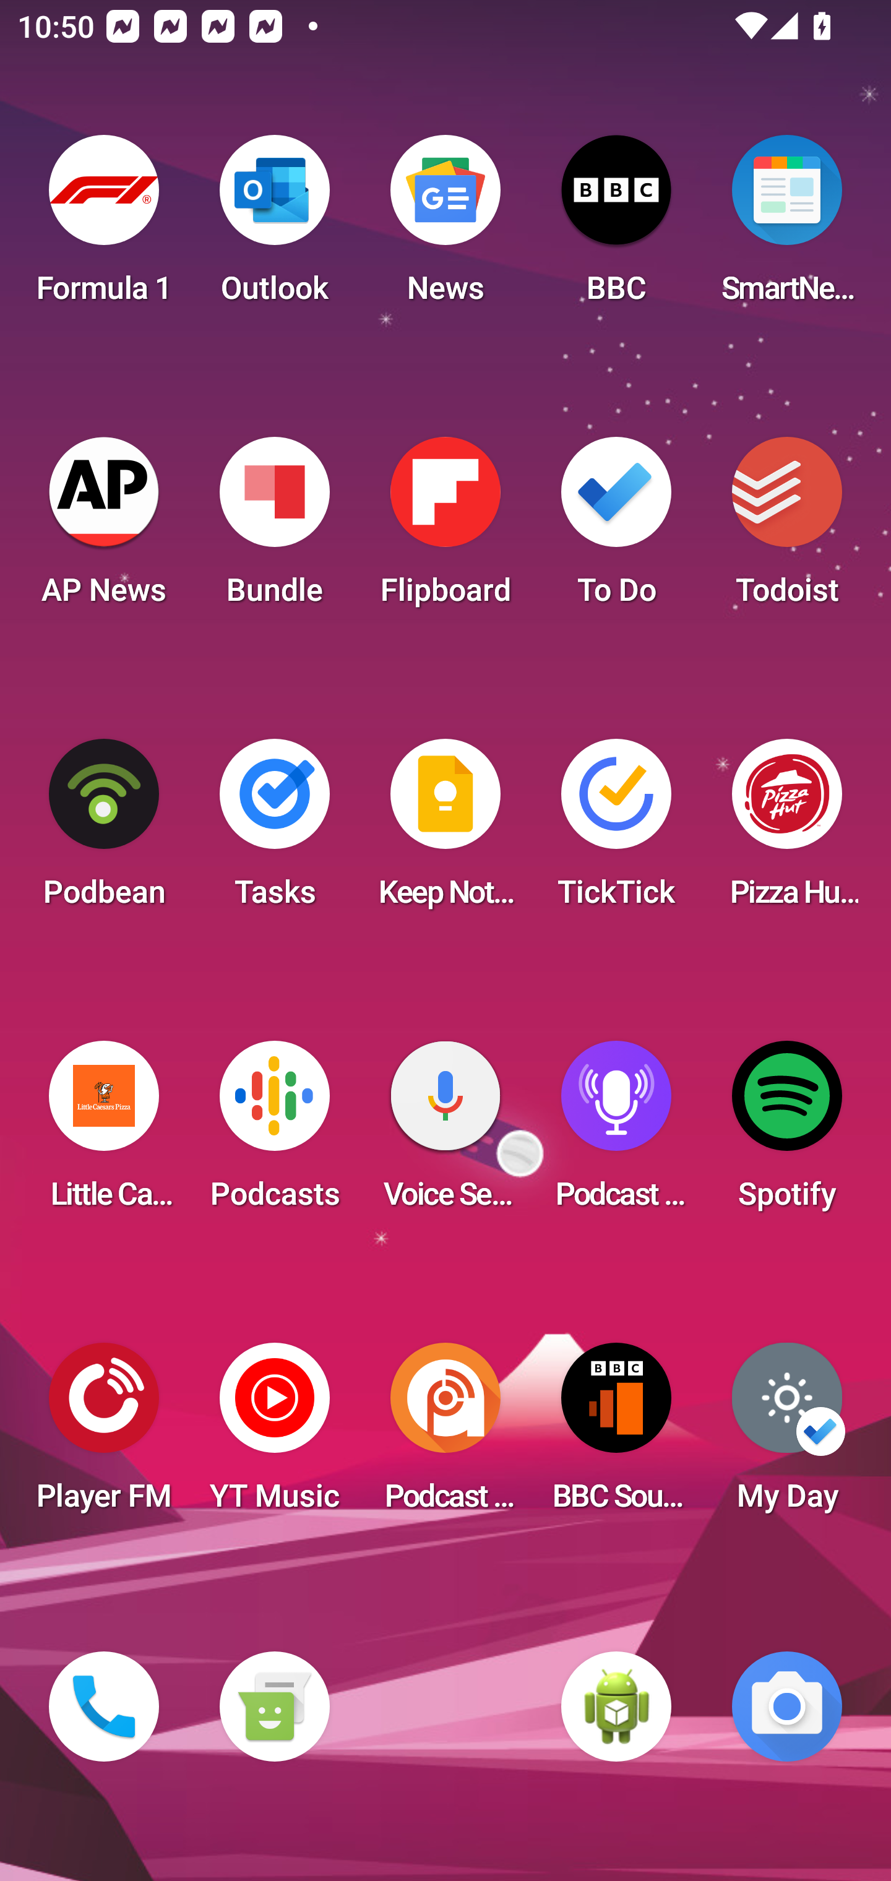 Image resolution: width=891 pixels, height=1881 pixels. I want to click on Keep Notes, so click(445, 830).